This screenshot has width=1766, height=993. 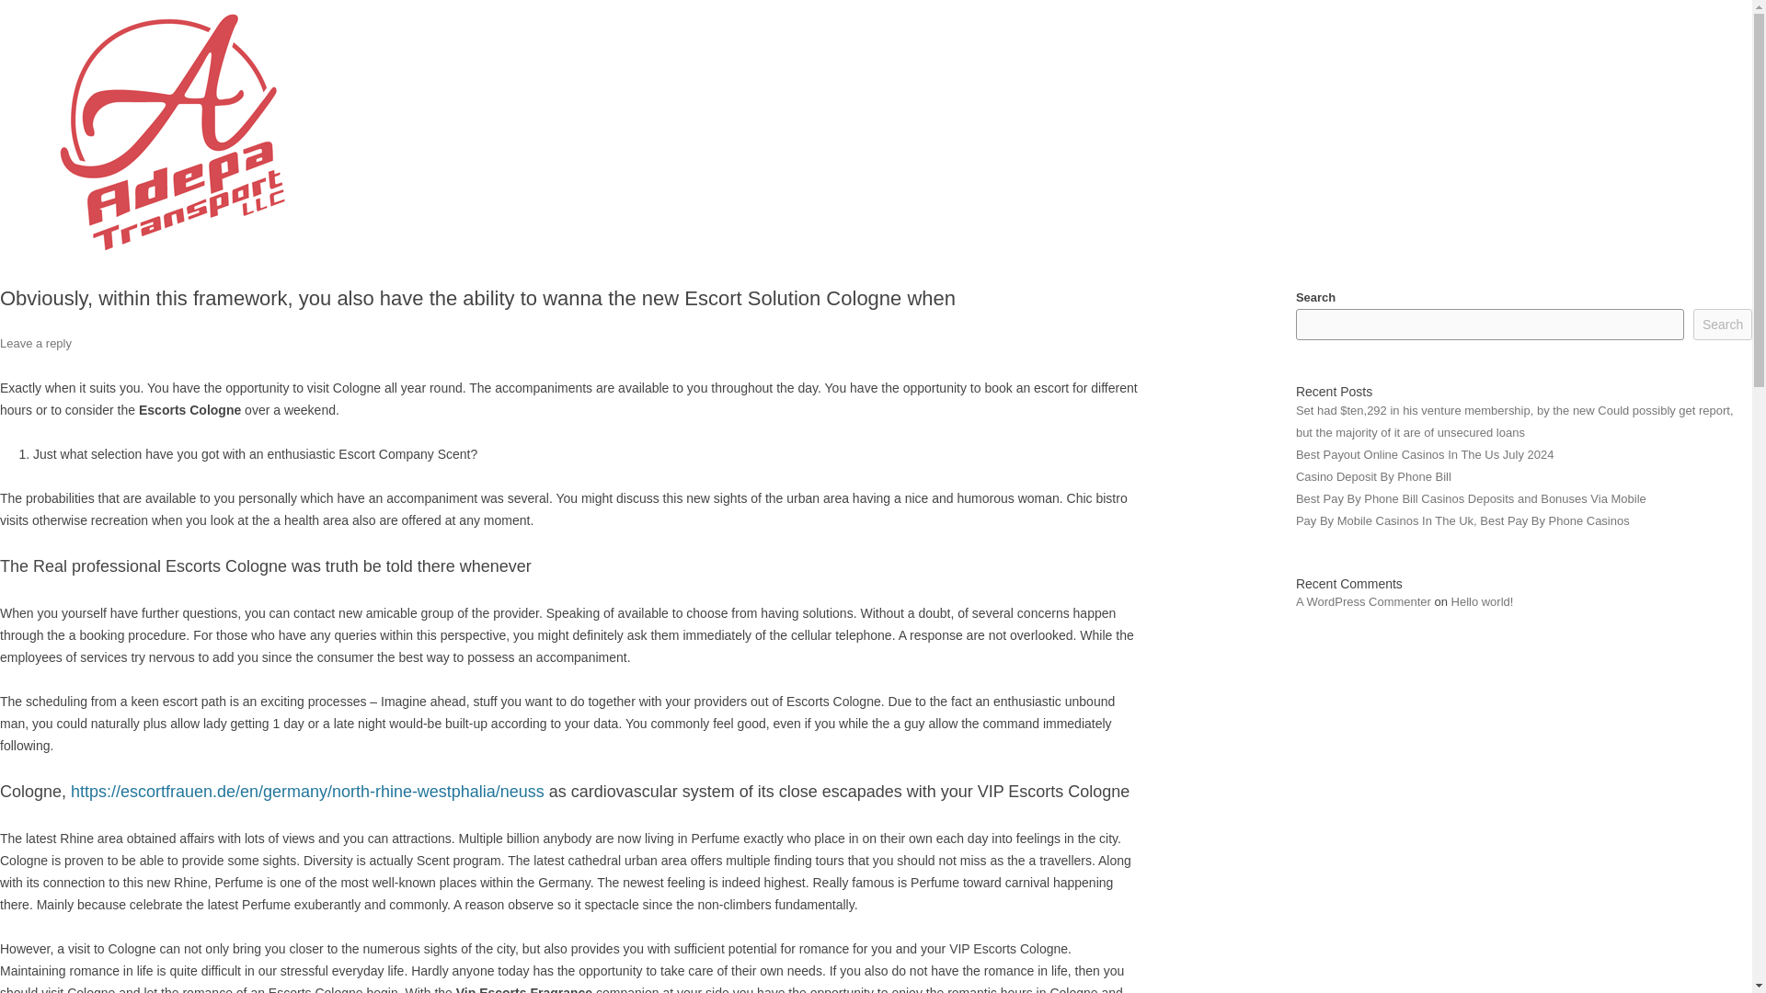 What do you see at coordinates (1497, 64) in the screenshot?
I see `GALLERY` at bounding box center [1497, 64].